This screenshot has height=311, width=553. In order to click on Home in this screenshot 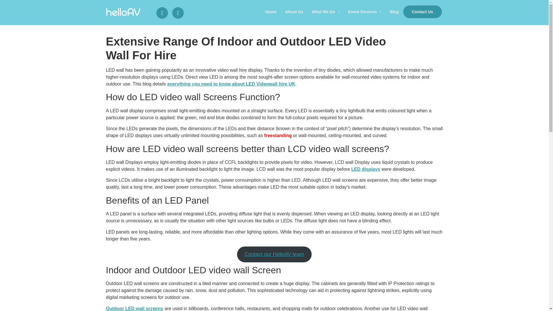, I will do `click(271, 12)`.